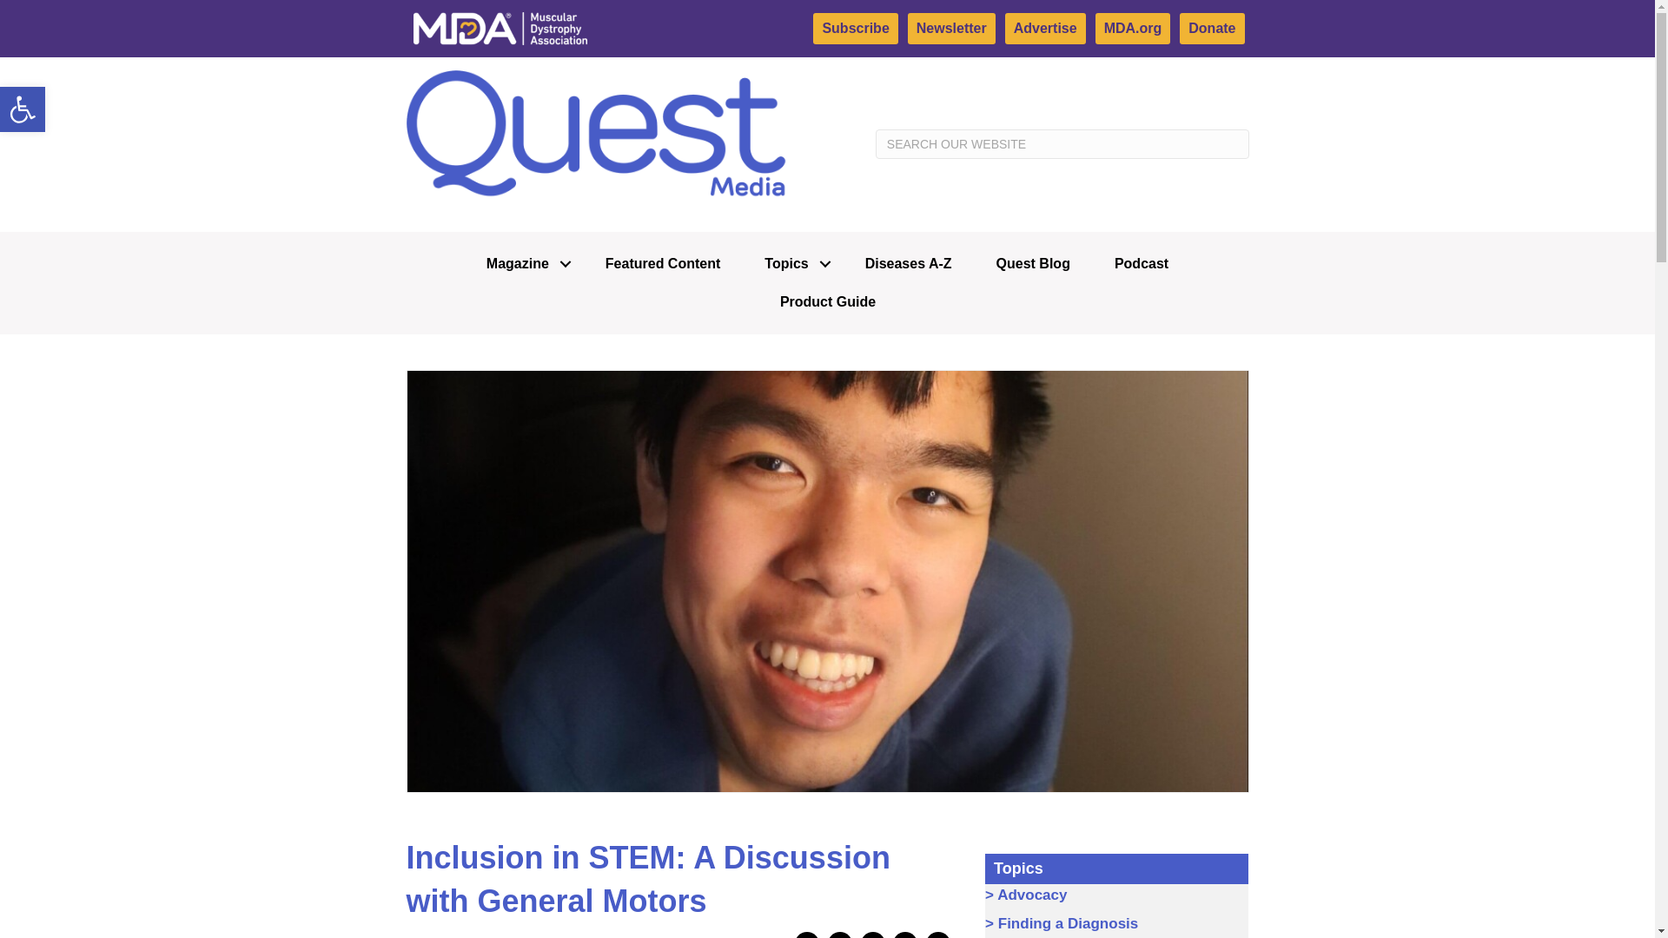  I want to click on Accessibility Tools, so click(909, 264).